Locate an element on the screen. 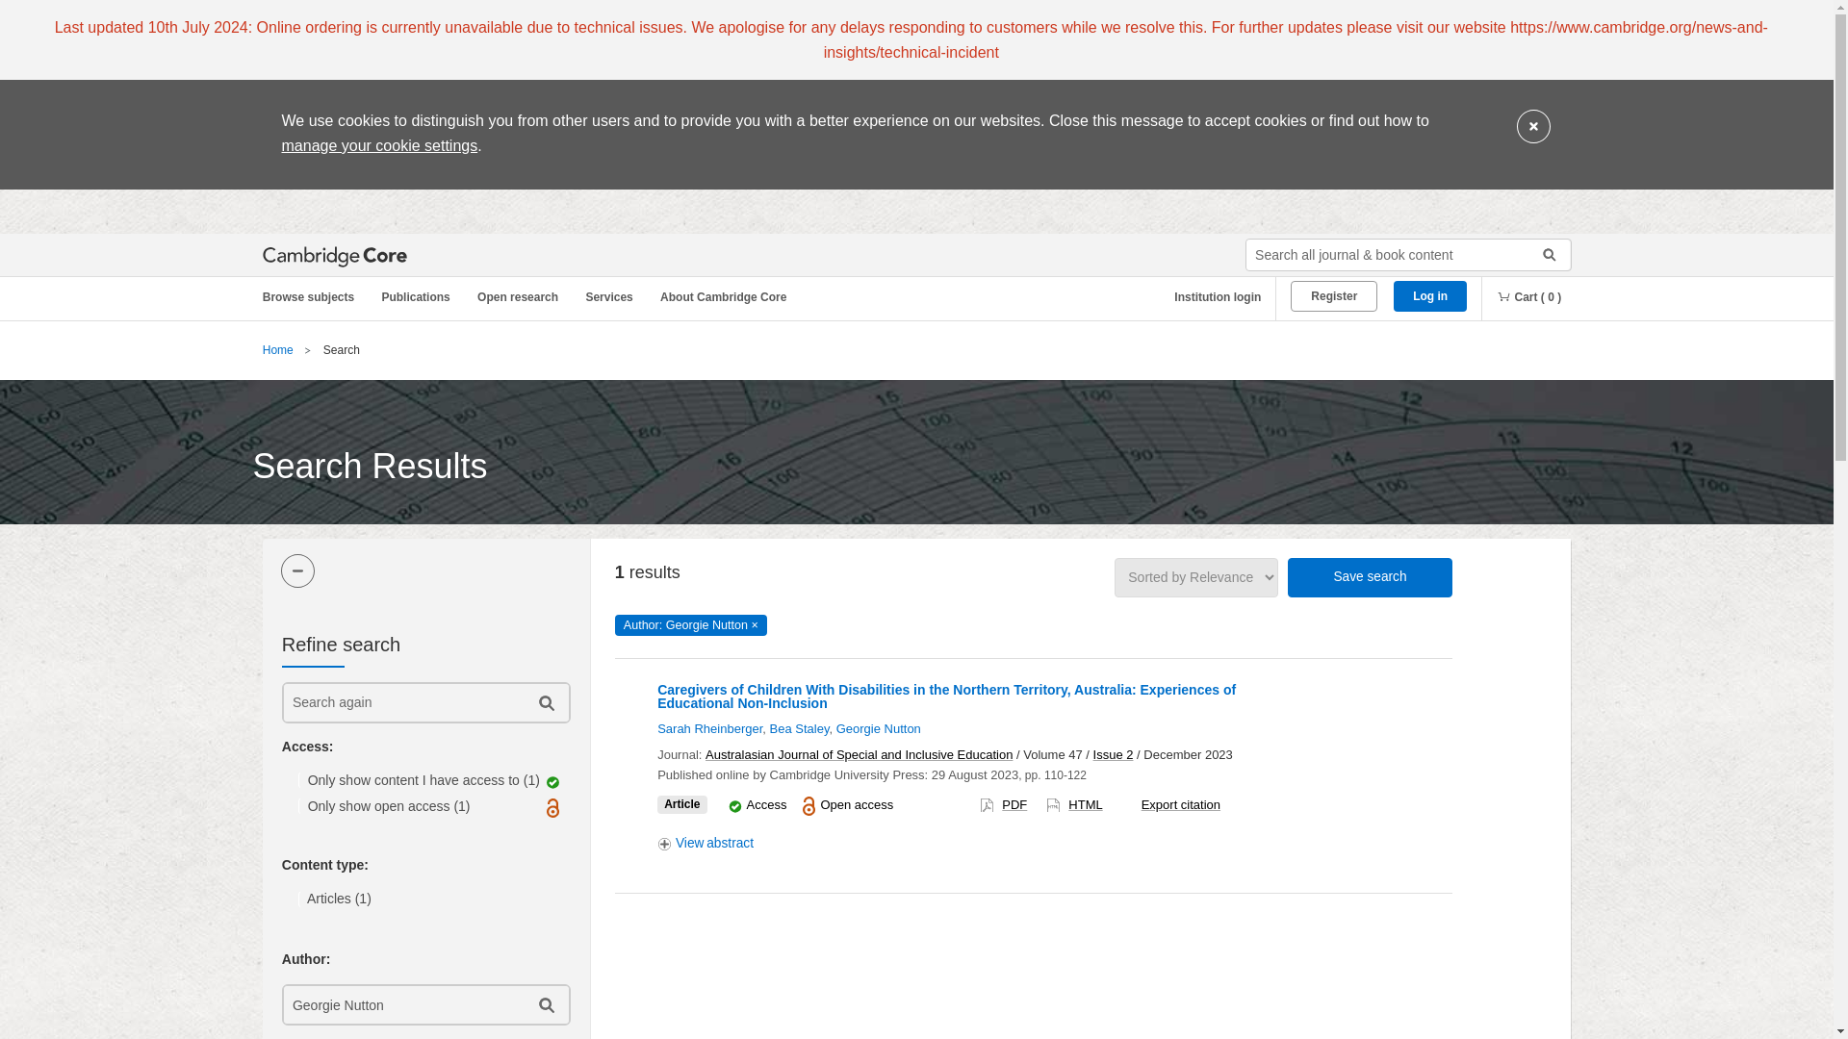 Image resolution: width=1848 pixels, height=1039 pixels. Submit search is located at coordinates (1542, 254).